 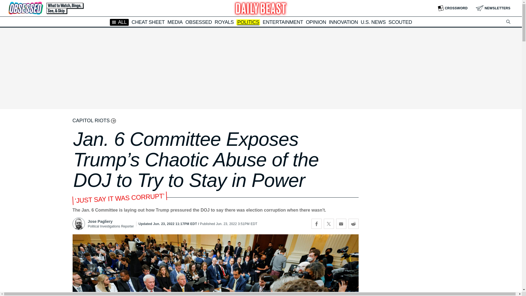 What do you see at coordinates (148, 22) in the screenshot?
I see `CHEAT SHEET` at bounding box center [148, 22].